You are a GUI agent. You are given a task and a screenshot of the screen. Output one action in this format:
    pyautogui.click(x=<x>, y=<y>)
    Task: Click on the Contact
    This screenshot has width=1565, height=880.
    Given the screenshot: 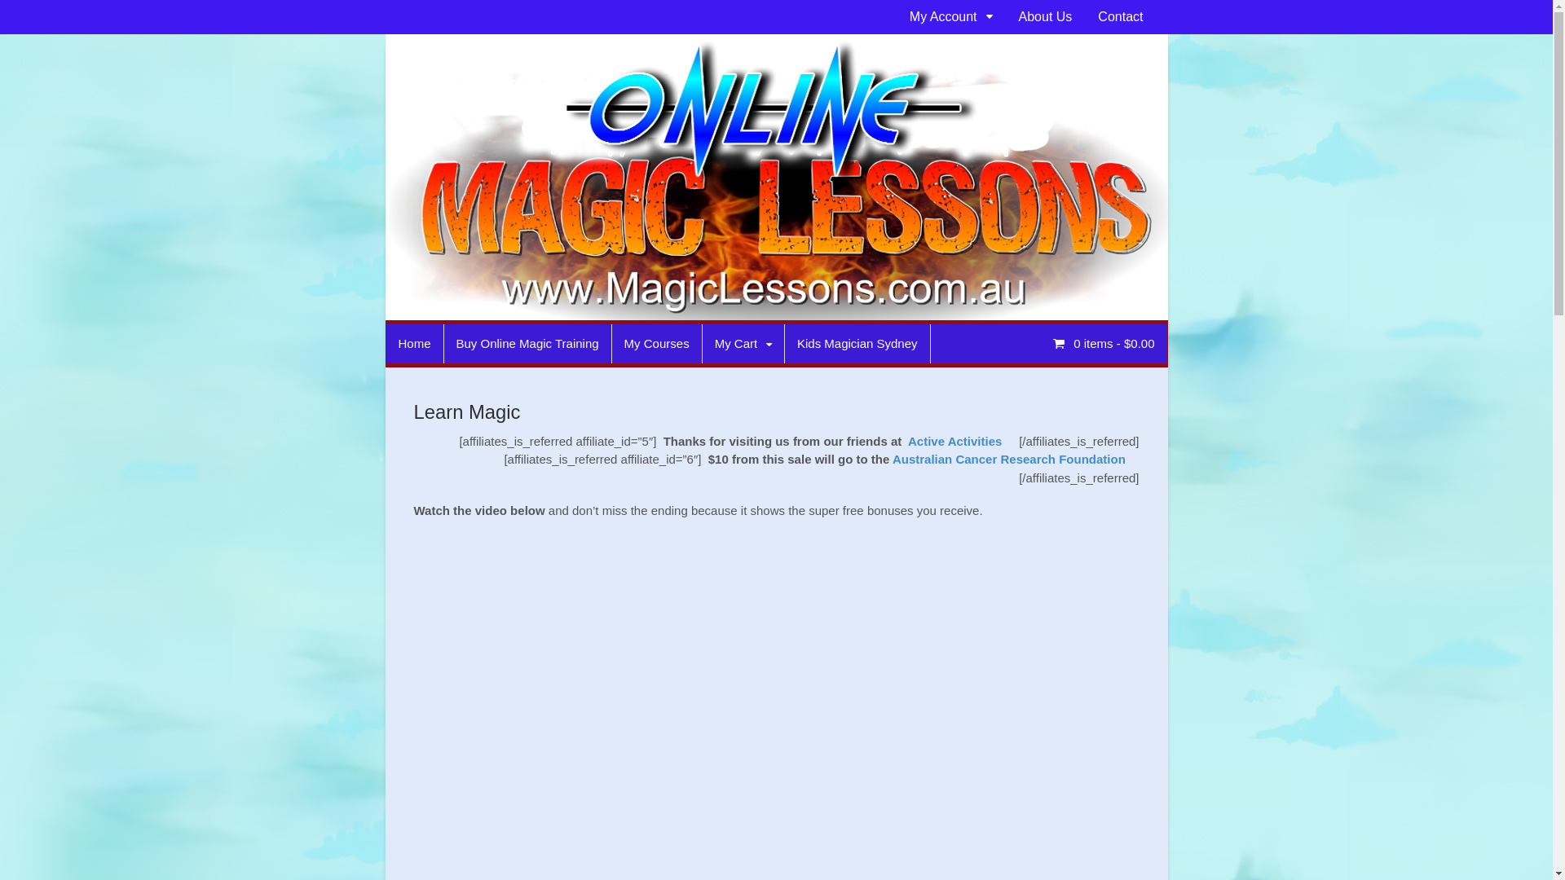 What is the action you would take?
    pyautogui.click(x=1120, y=17)
    